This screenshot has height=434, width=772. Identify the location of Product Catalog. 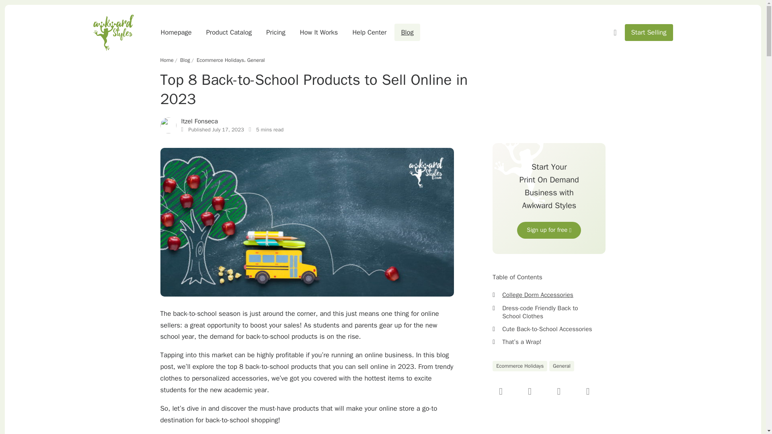
(229, 32).